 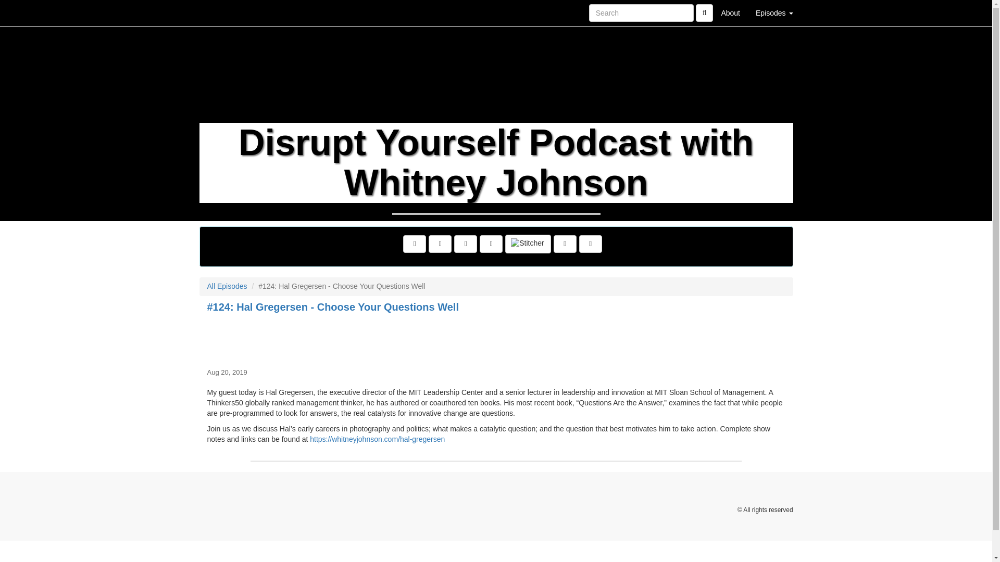 What do you see at coordinates (440, 244) in the screenshot?
I see `View Our LinkedIn Page` at bounding box center [440, 244].